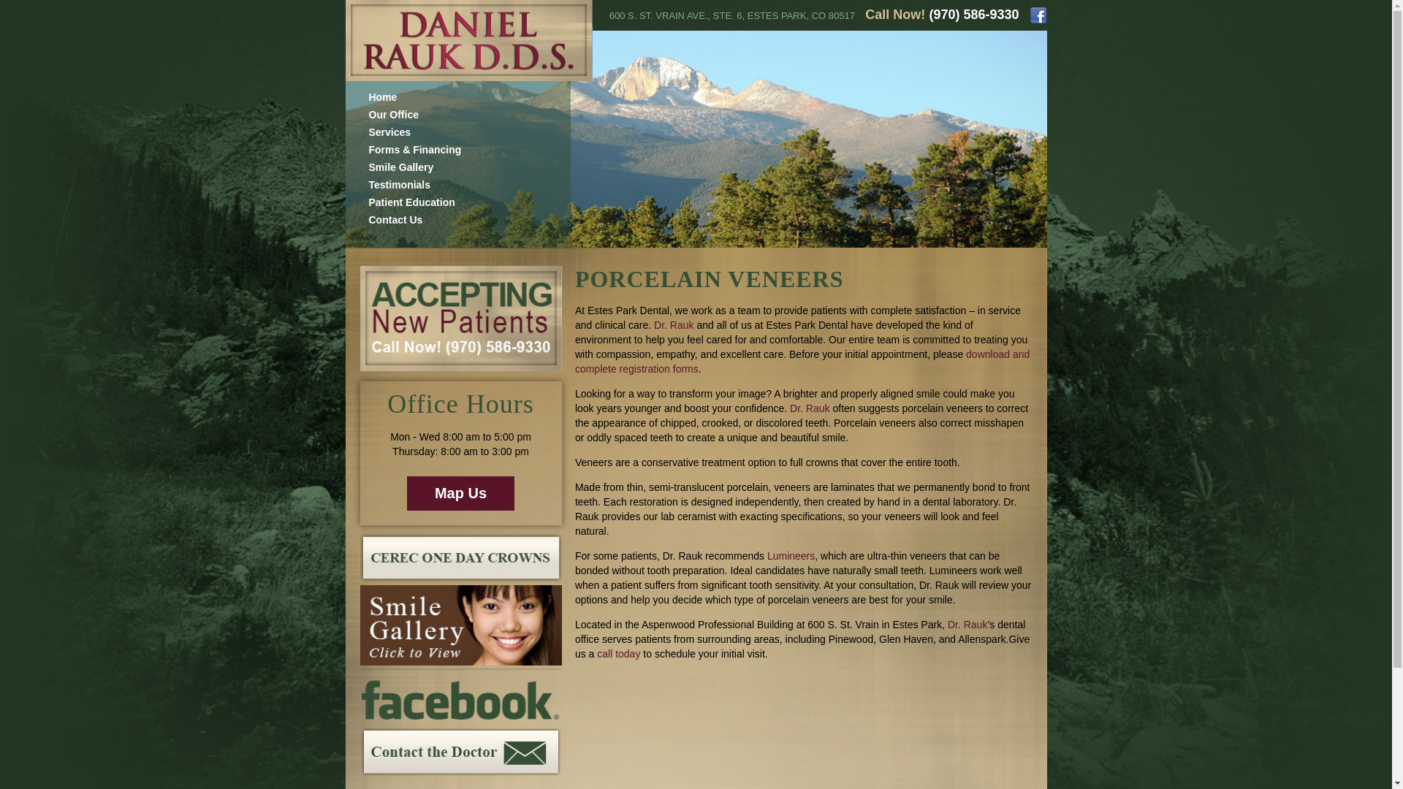 The image size is (1403, 789). Describe the element at coordinates (393, 115) in the screenshot. I see `Our Office` at that location.